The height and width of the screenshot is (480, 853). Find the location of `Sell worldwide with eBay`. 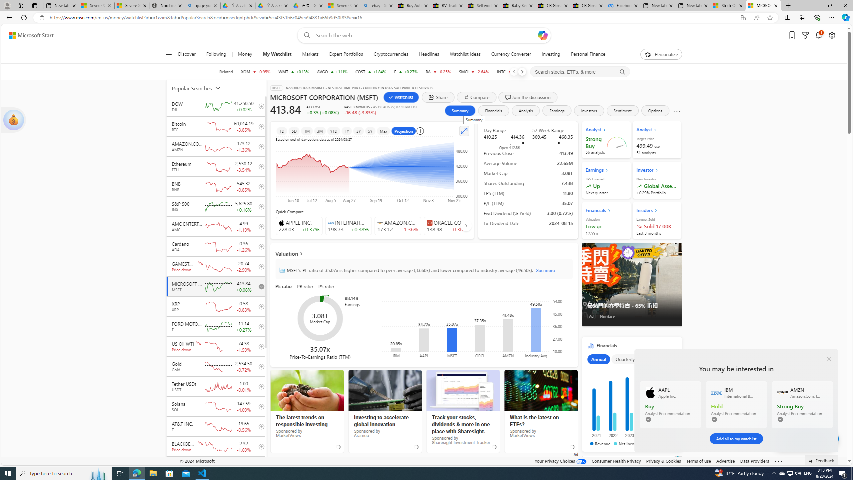

Sell worldwide with eBay is located at coordinates (483, 6).